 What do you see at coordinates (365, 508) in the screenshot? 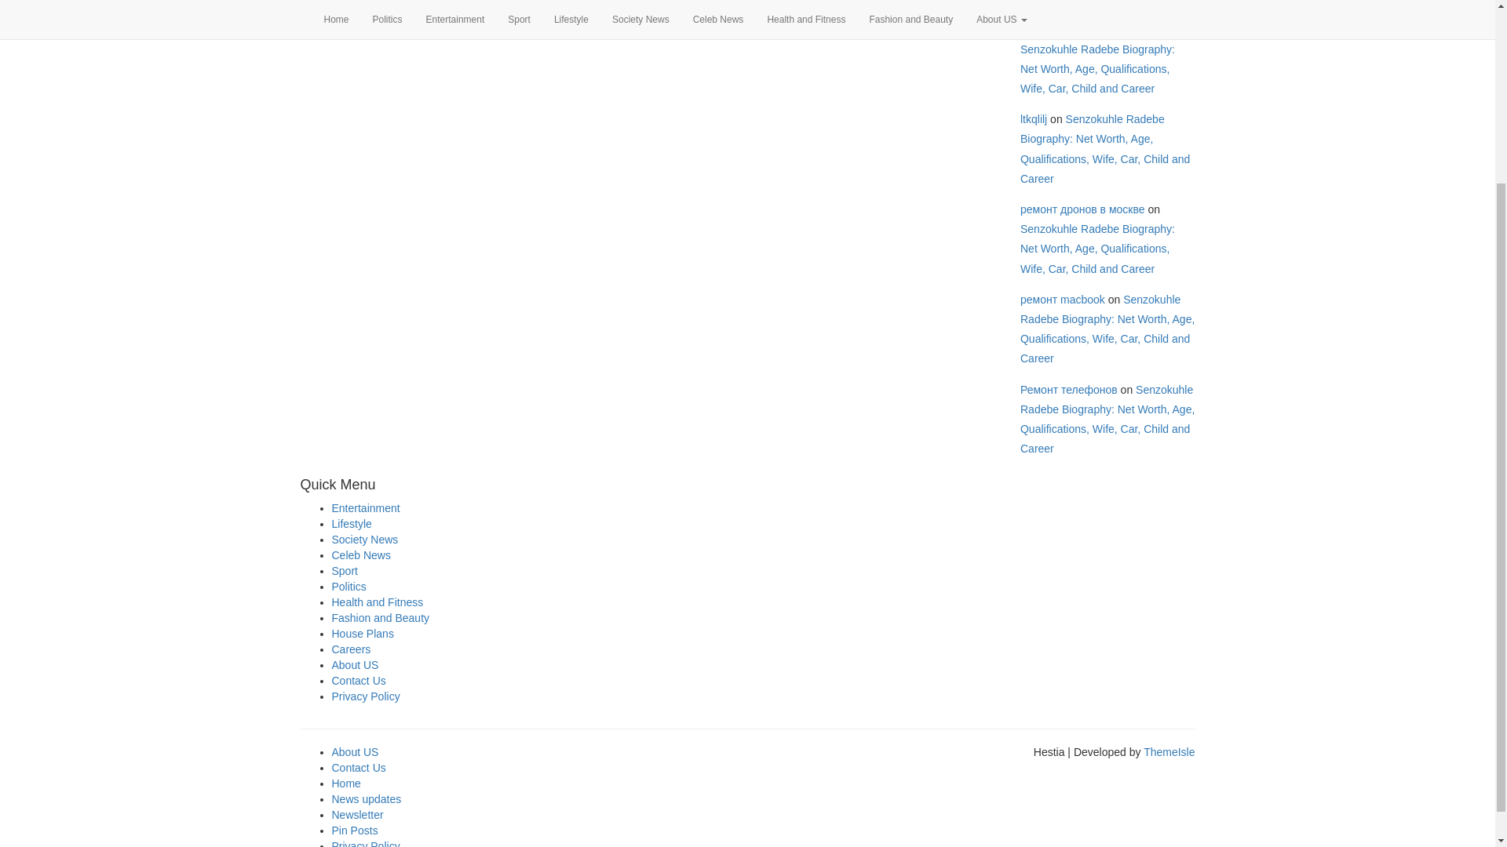
I see `Entertainment` at bounding box center [365, 508].